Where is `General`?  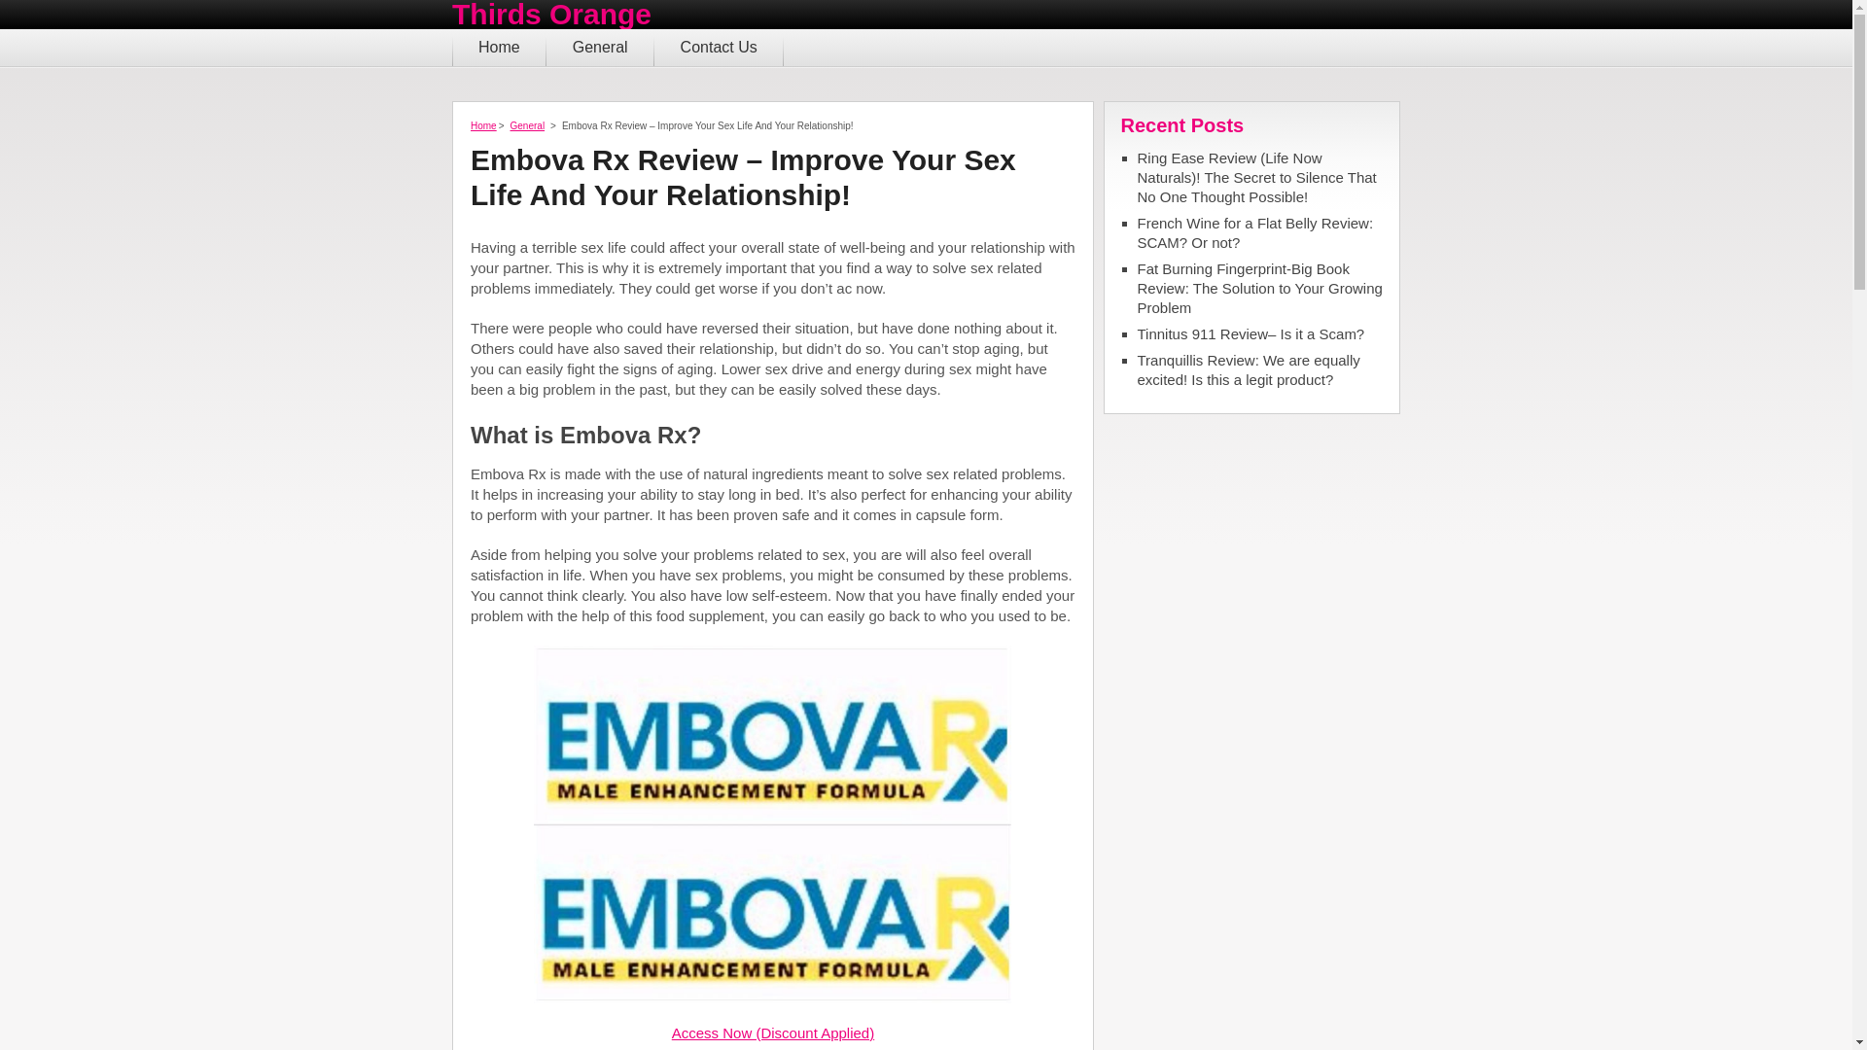 General is located at coordinates (527, 126).